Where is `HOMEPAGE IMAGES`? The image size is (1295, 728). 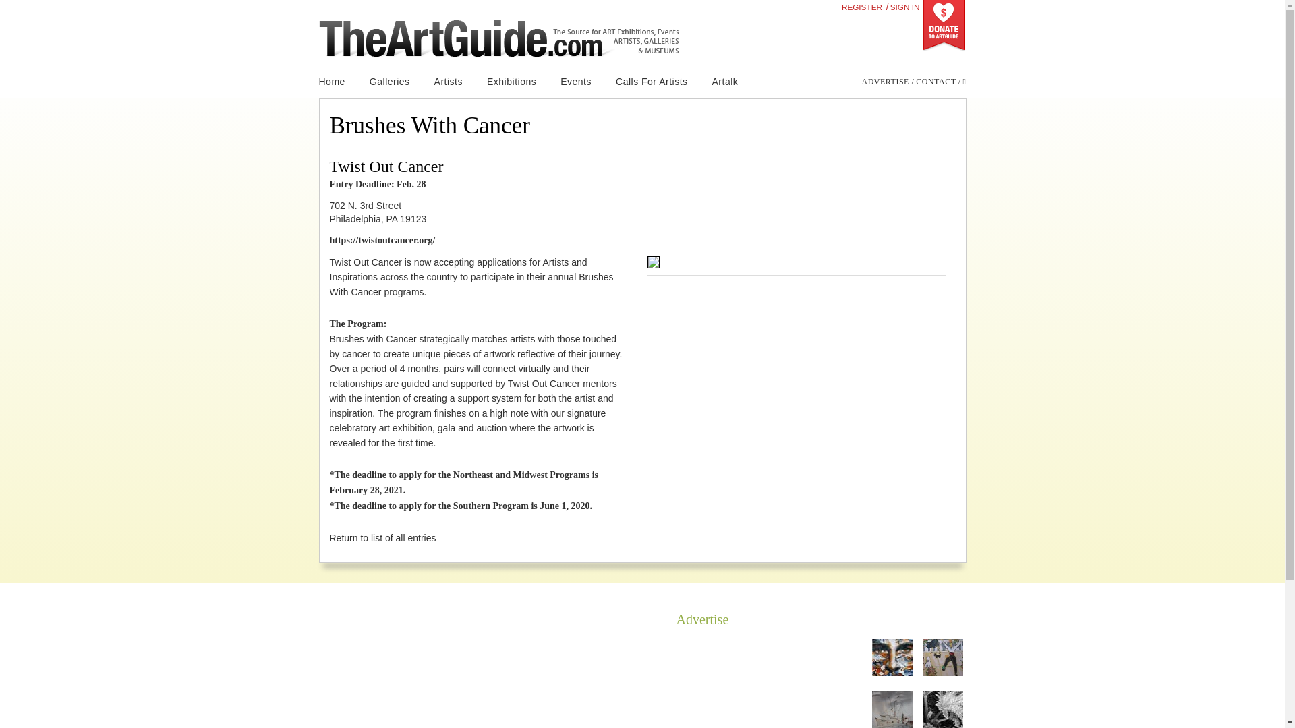 HOMEPAGE IMAGES is located at coordinates (722, 710).